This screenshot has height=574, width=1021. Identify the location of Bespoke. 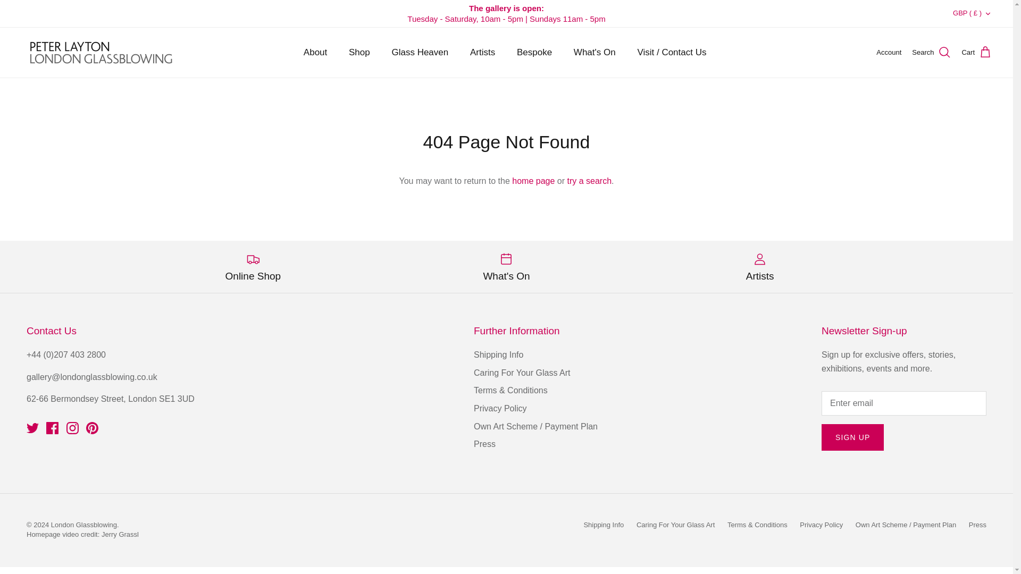
(534, 52).